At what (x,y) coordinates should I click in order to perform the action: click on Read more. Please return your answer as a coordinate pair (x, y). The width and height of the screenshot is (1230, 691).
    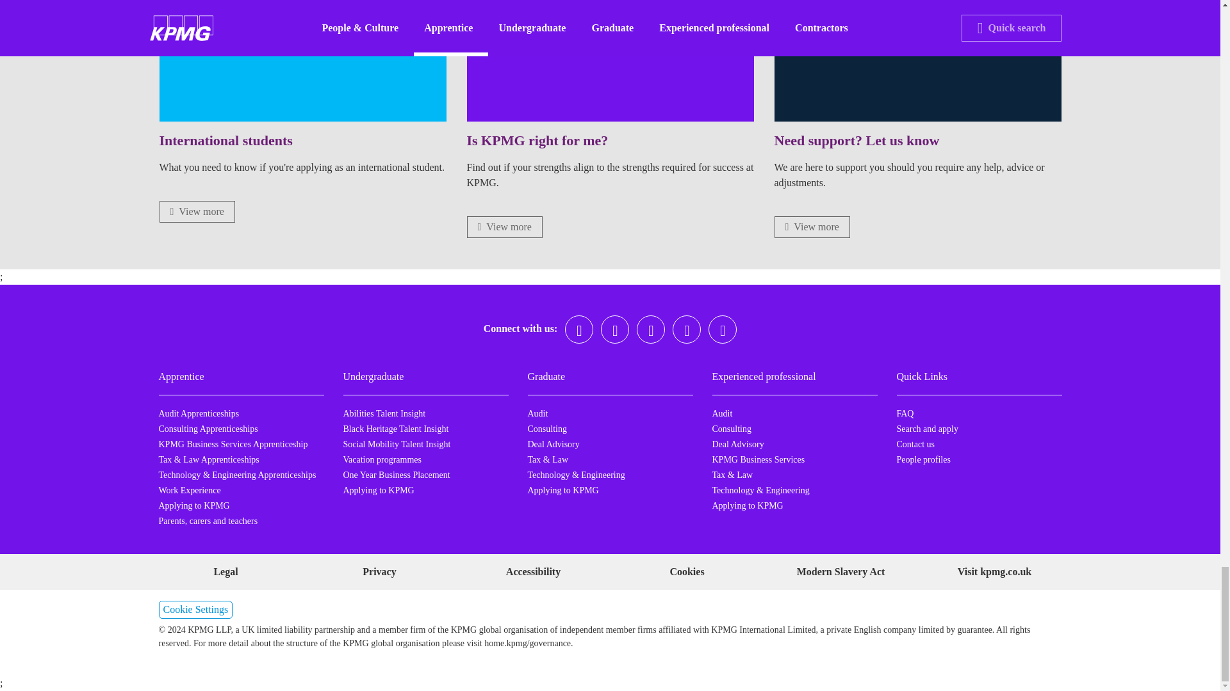
    Looking at the image, I should click on (196, 211).